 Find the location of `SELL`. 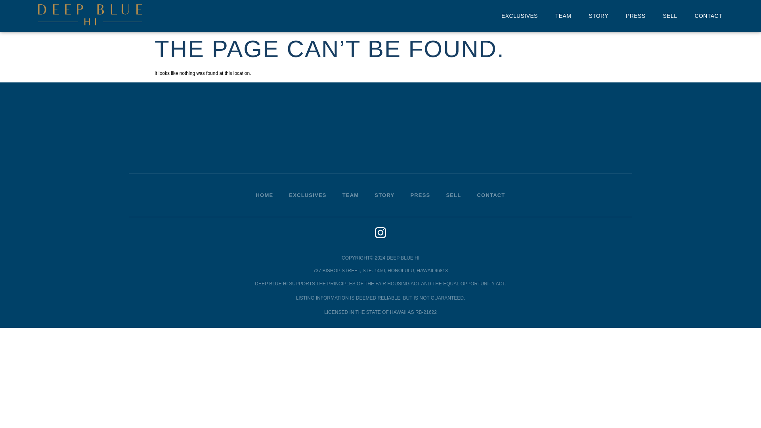

SELL is located at coordinates (453, 195).